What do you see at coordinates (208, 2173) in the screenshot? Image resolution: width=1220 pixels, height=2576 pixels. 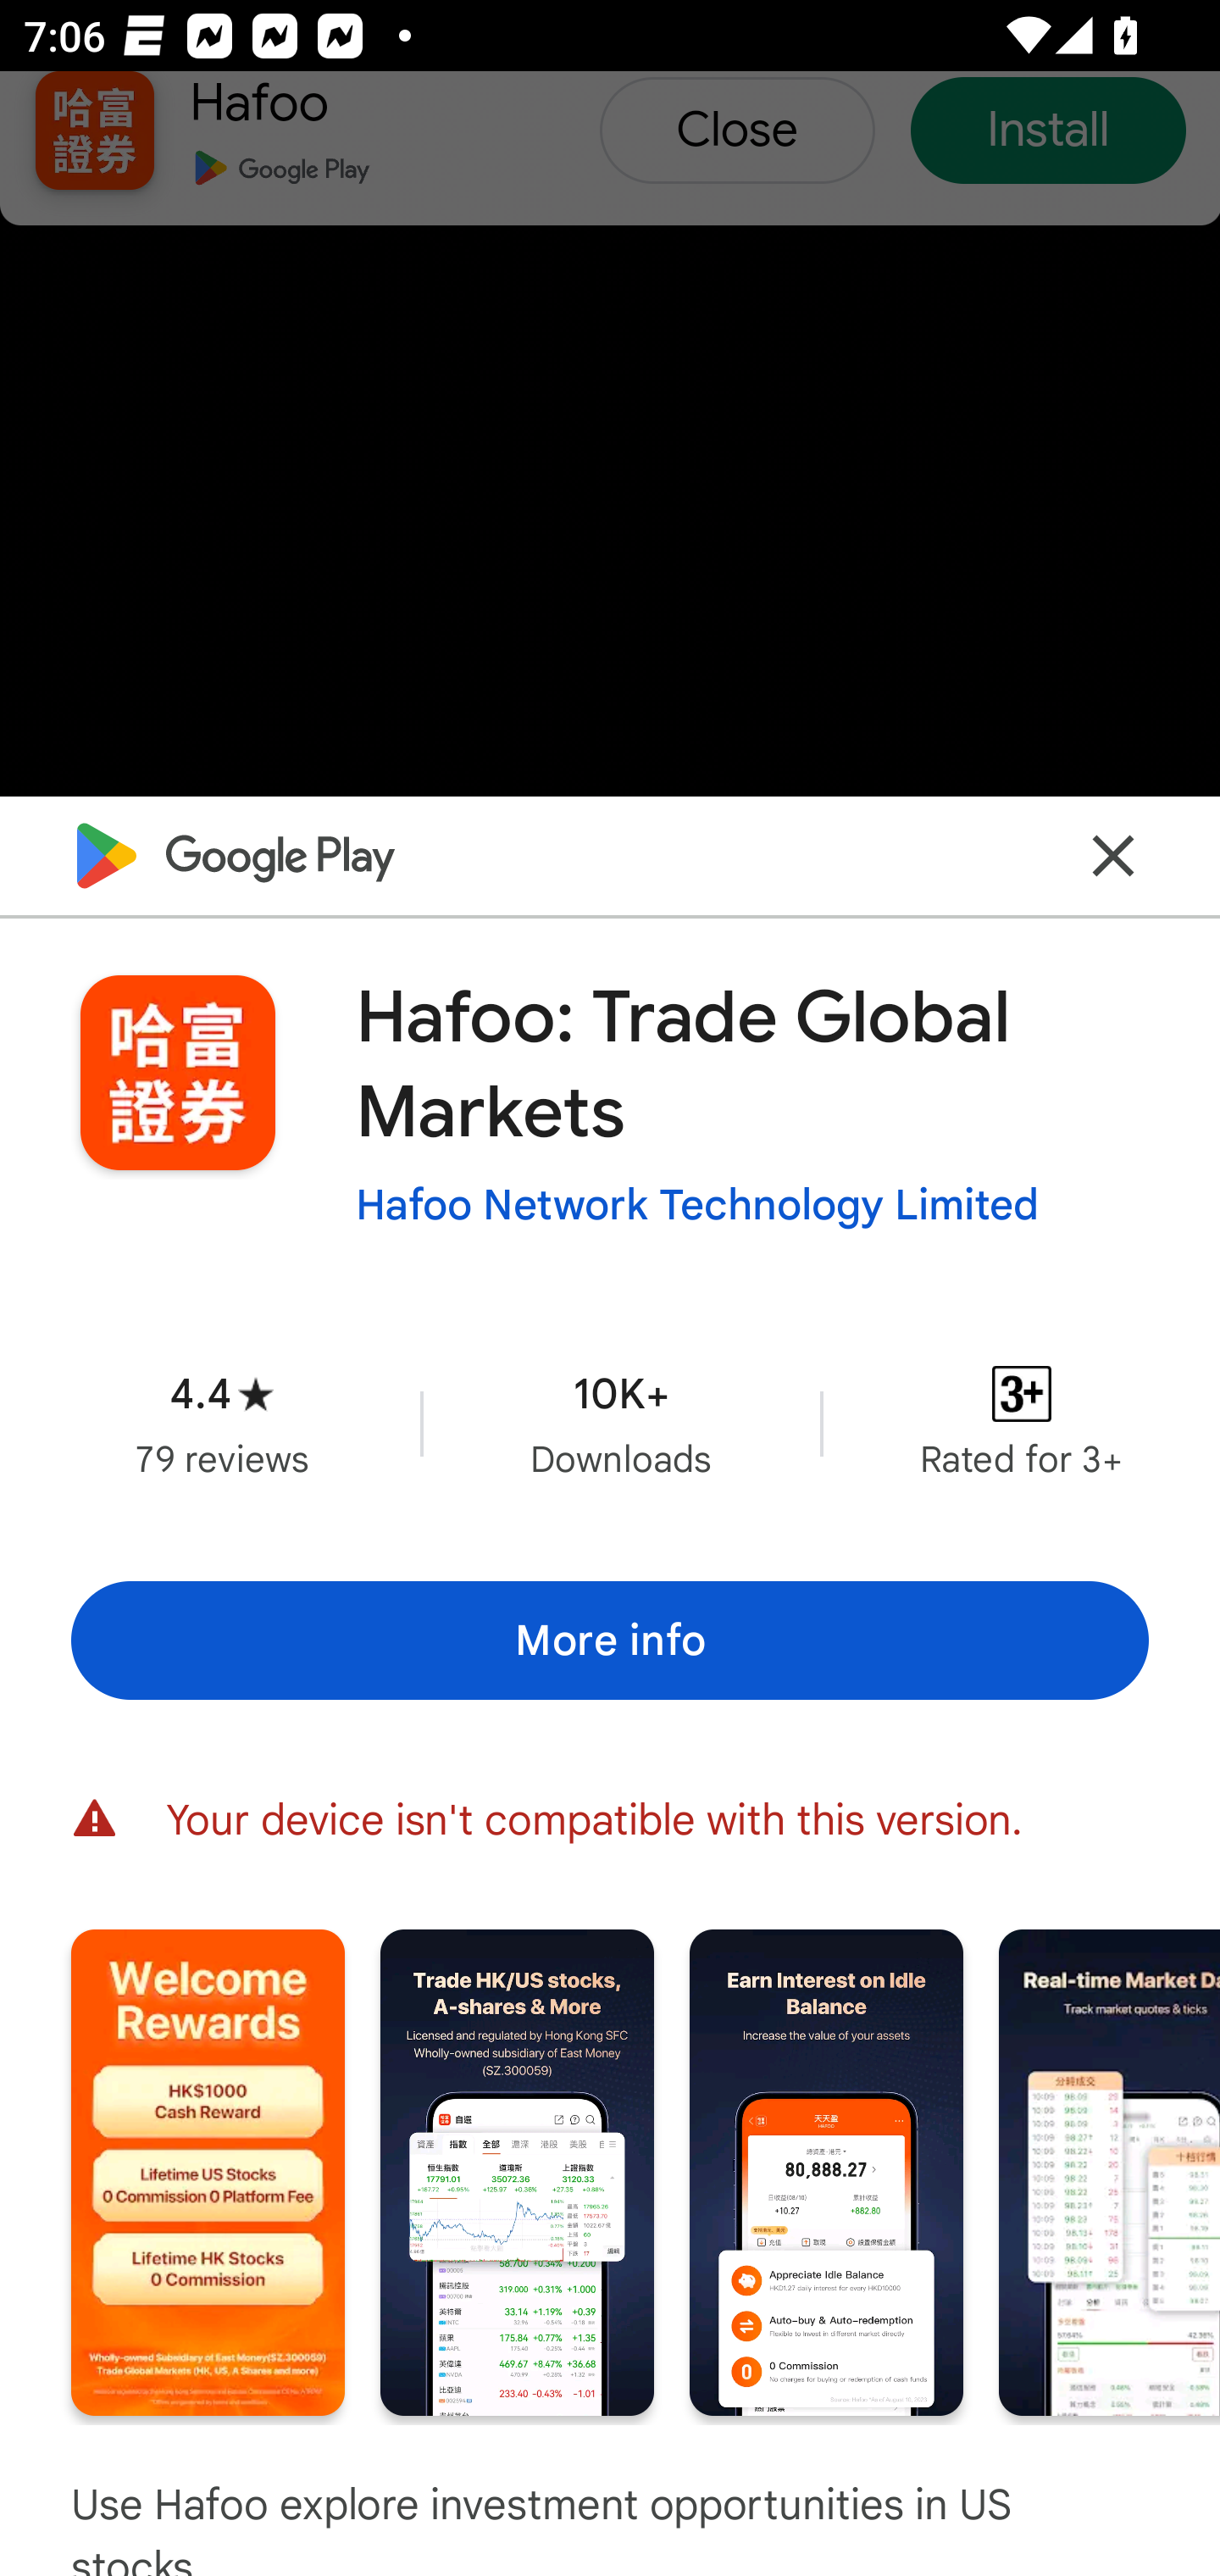 I see `Screenshot "1" of "8"` at bounding box center [208, 2173].